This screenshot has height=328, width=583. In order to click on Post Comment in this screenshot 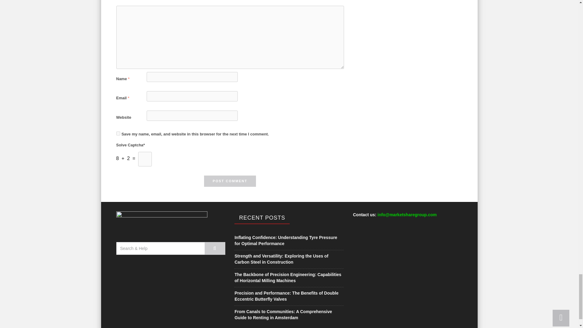, I will do `click(230, 181)`.